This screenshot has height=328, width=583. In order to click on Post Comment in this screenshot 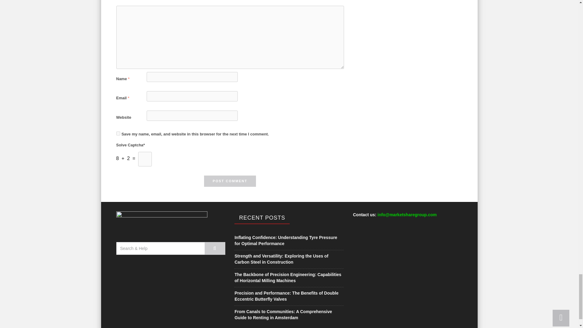, I will do `click(230, 181)`.